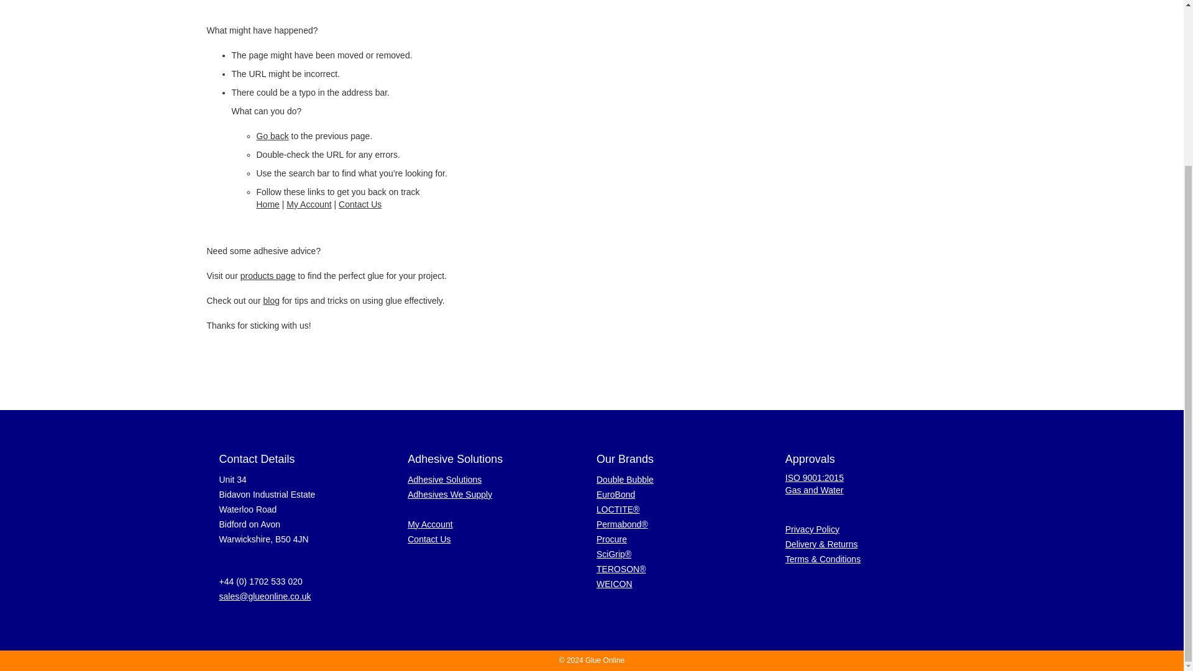 The image size is (1193, 671). Describe the element at coordinates (812, 529) in the screenshot. I see `Privacy policy` at that location.